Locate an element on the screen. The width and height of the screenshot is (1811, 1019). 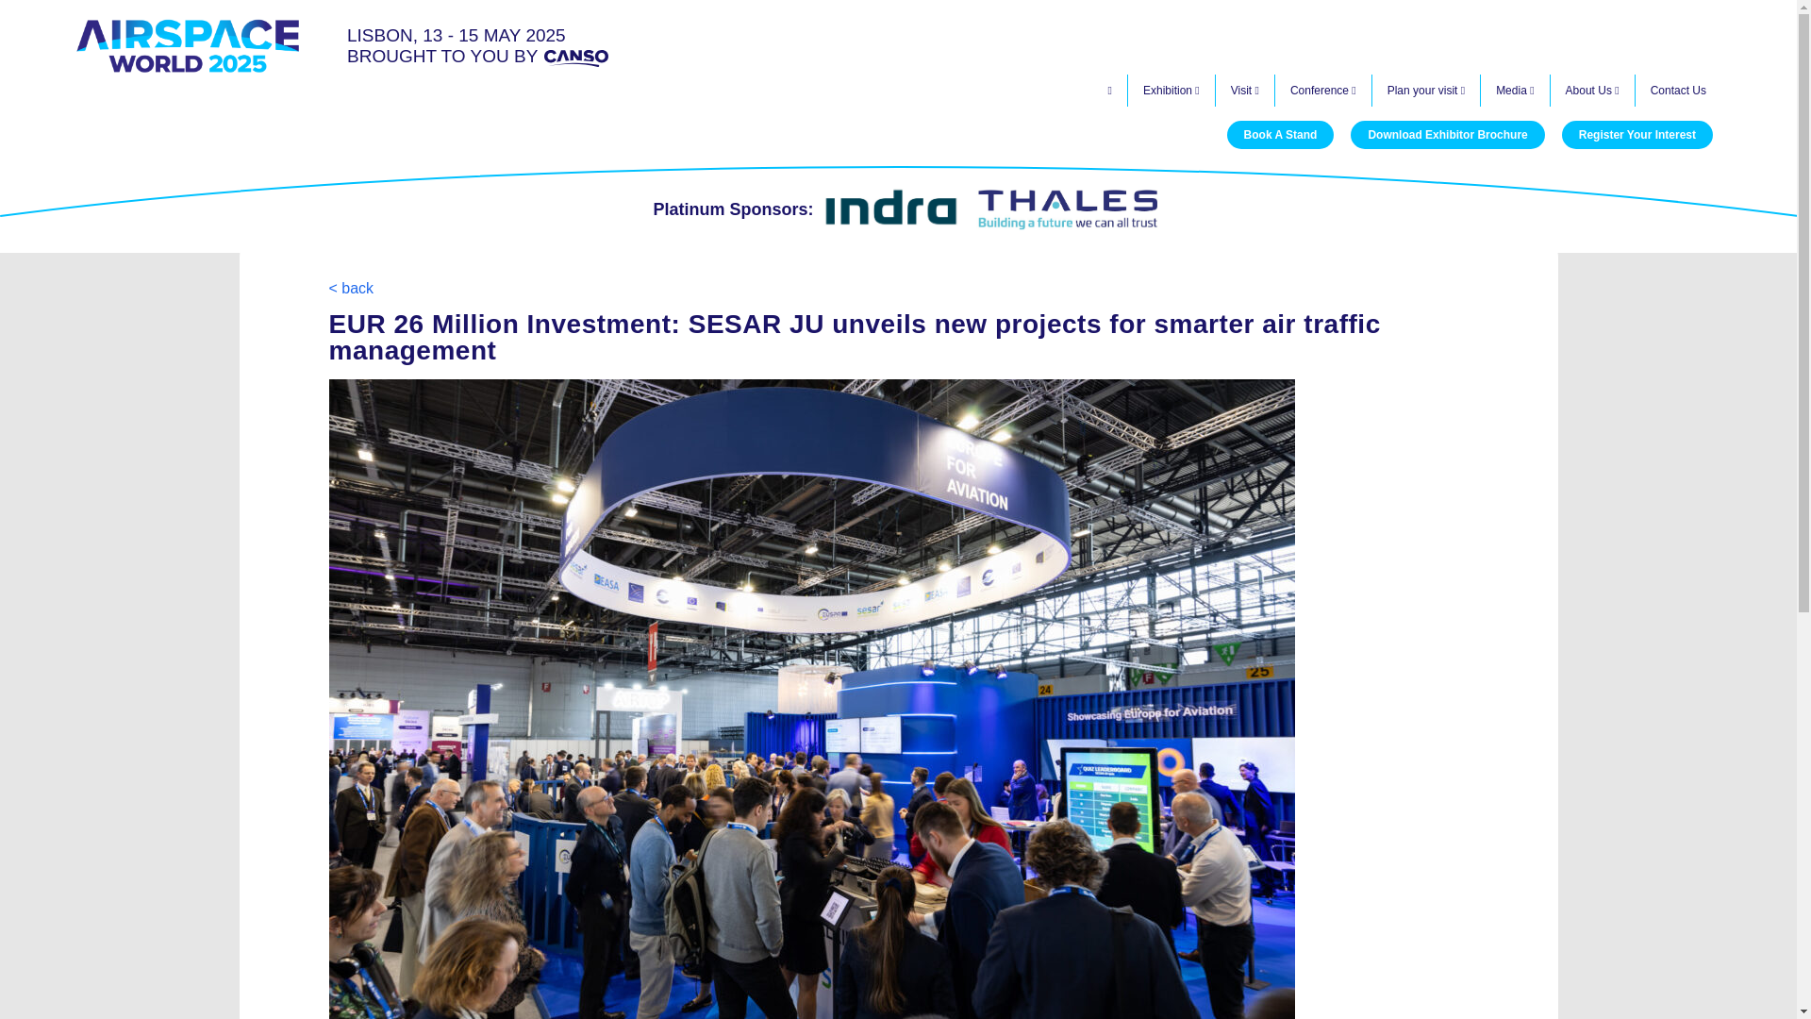
About Us is located at coordinates (1592, 91).